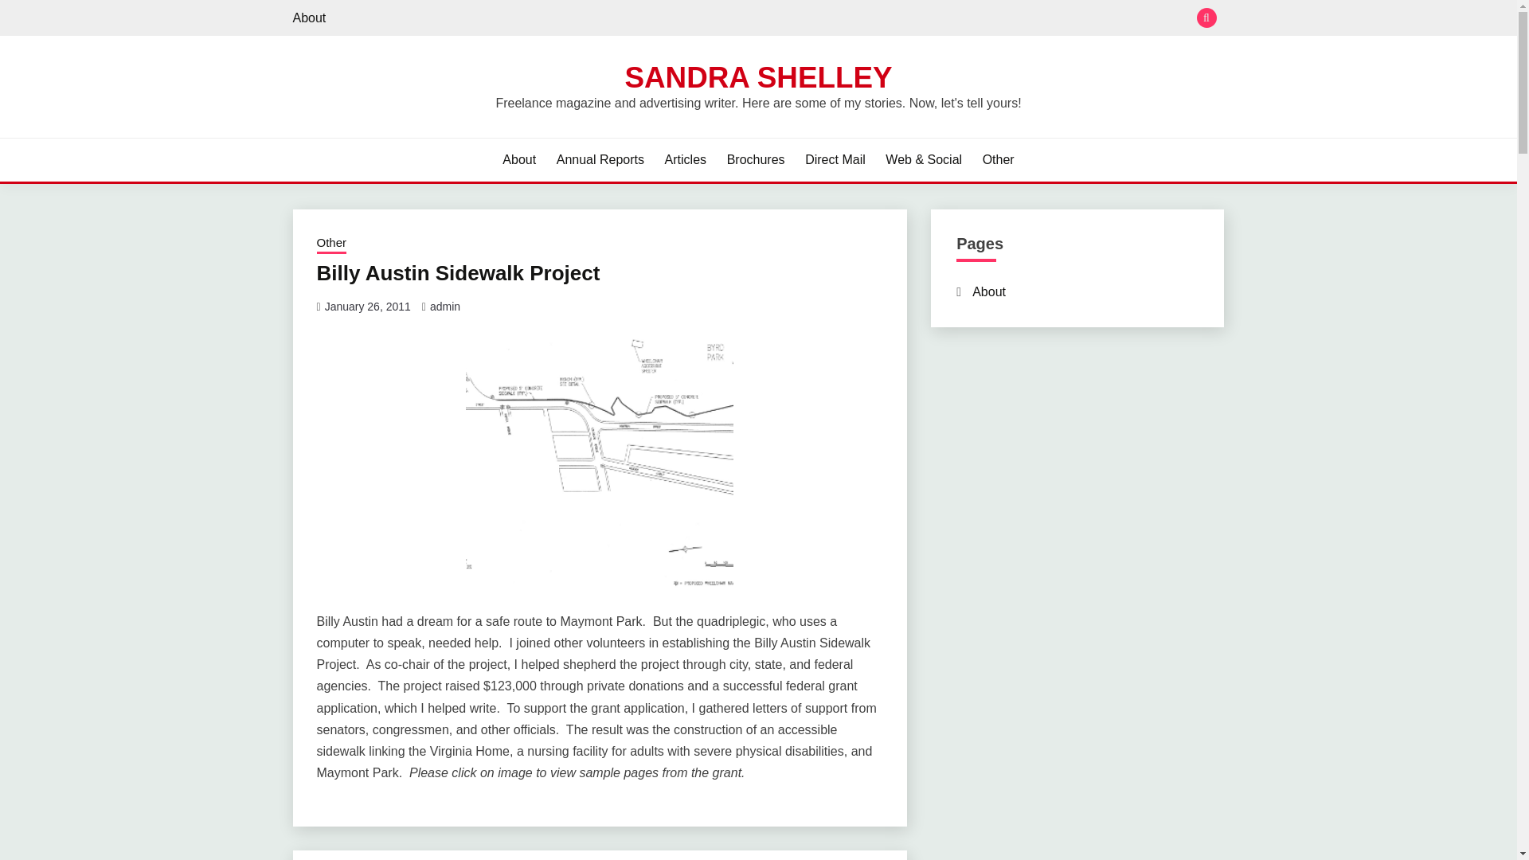  What do you see at coordinates (331, 244) in the screenshot?
I see `Other` at bounding box center [331, 244].